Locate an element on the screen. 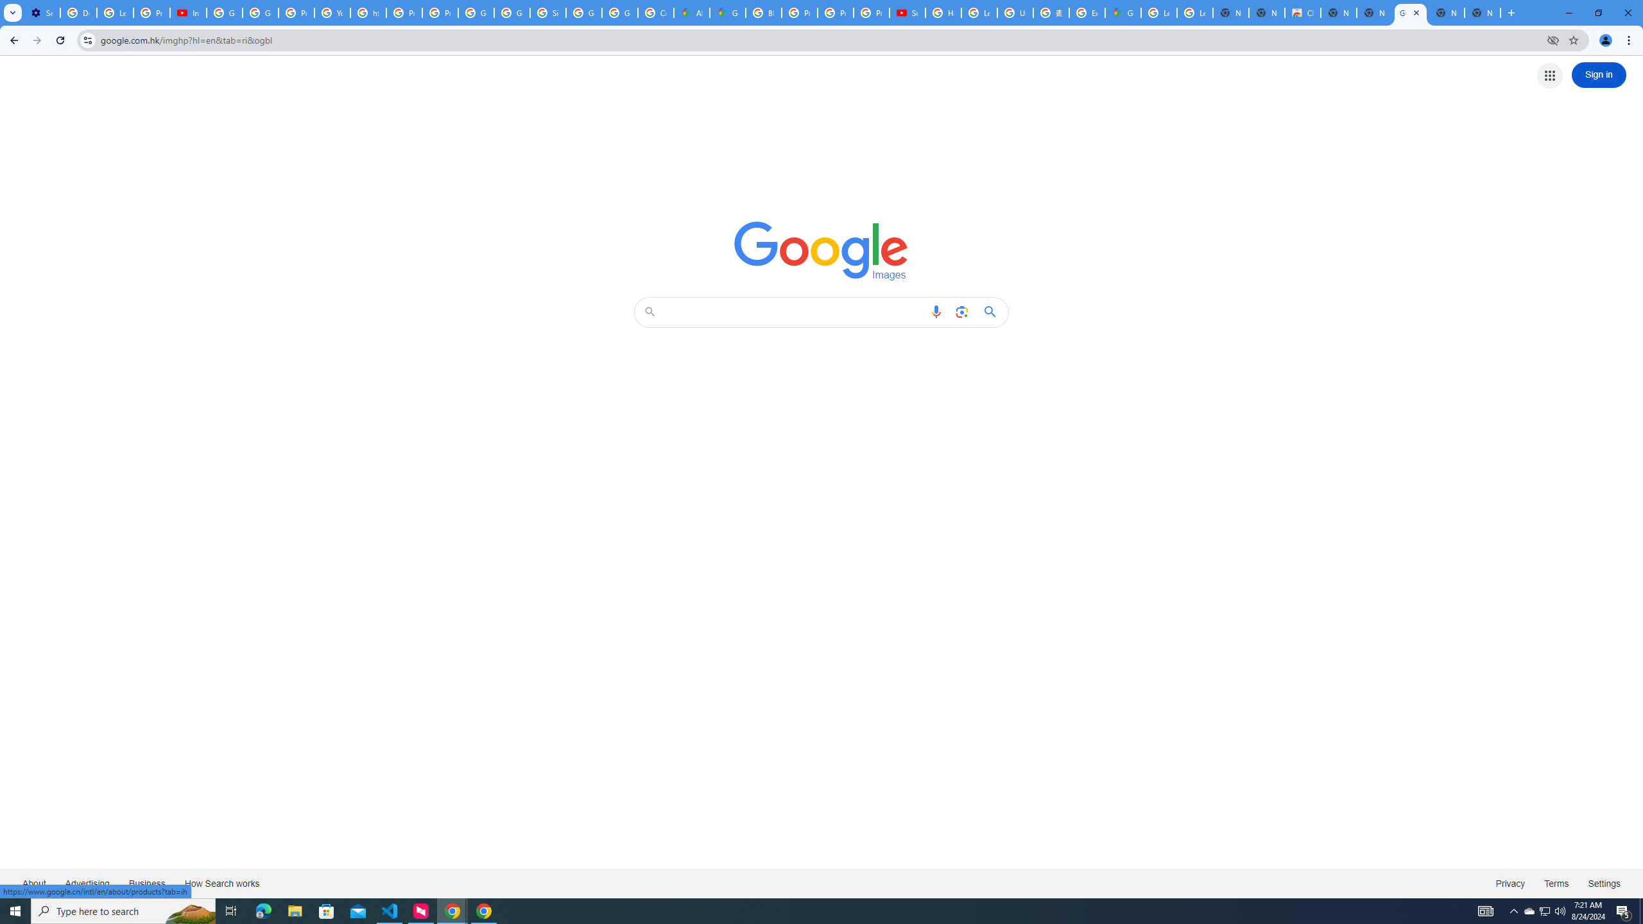  https://scholar.google.com/ is located at coordinates (368, 13).